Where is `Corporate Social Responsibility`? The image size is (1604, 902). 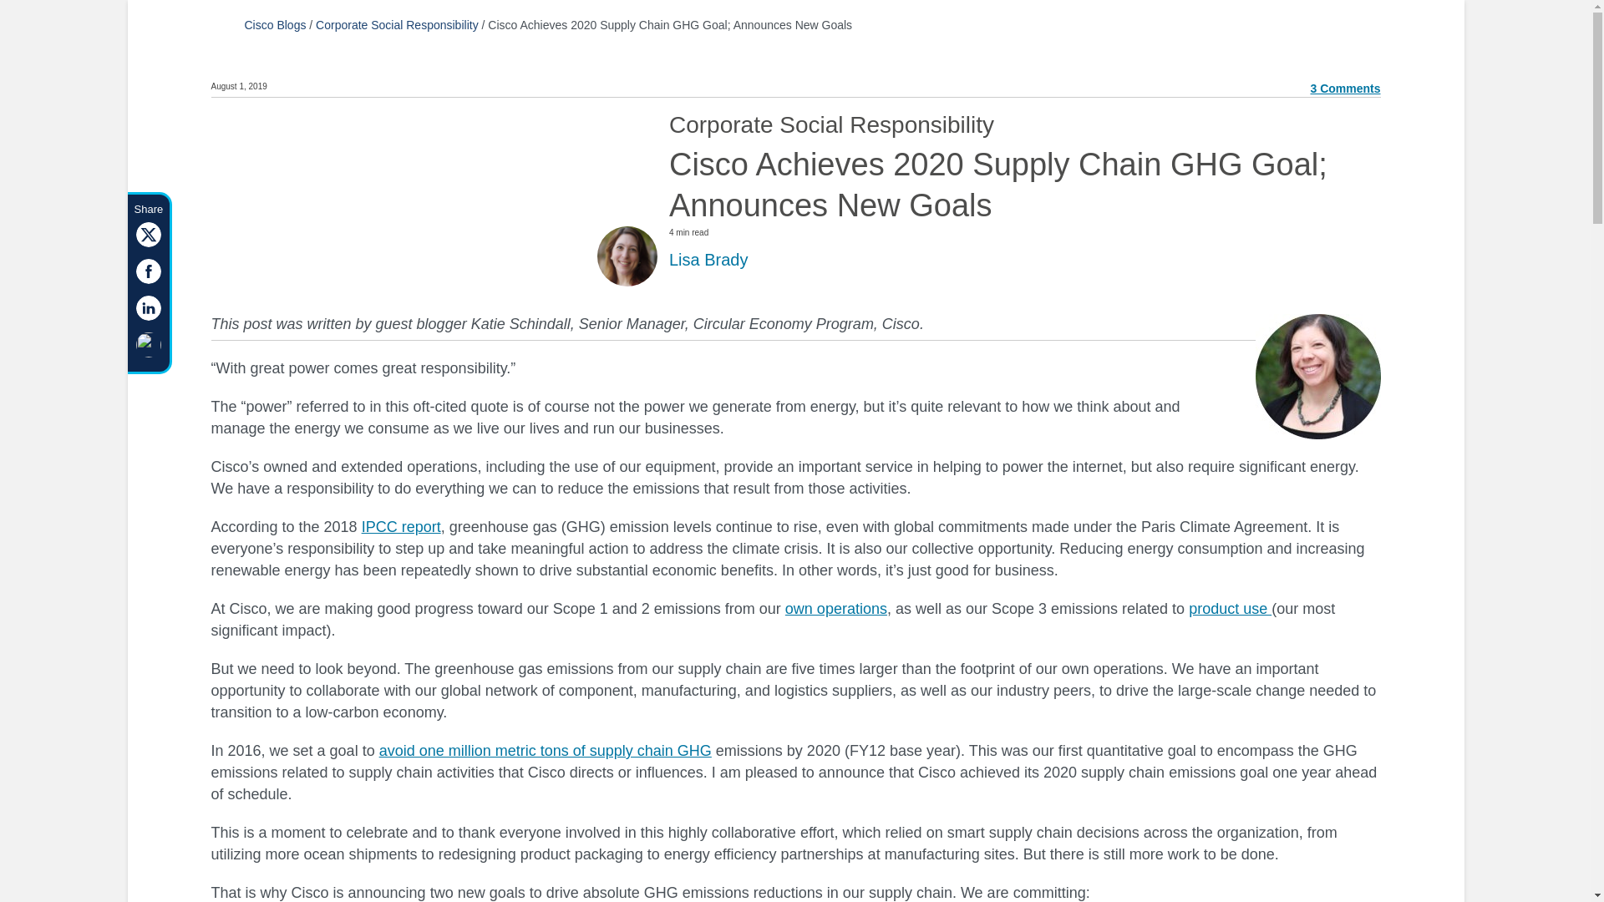 Corporate Social Responsibility is located at coordinates (397, 24).